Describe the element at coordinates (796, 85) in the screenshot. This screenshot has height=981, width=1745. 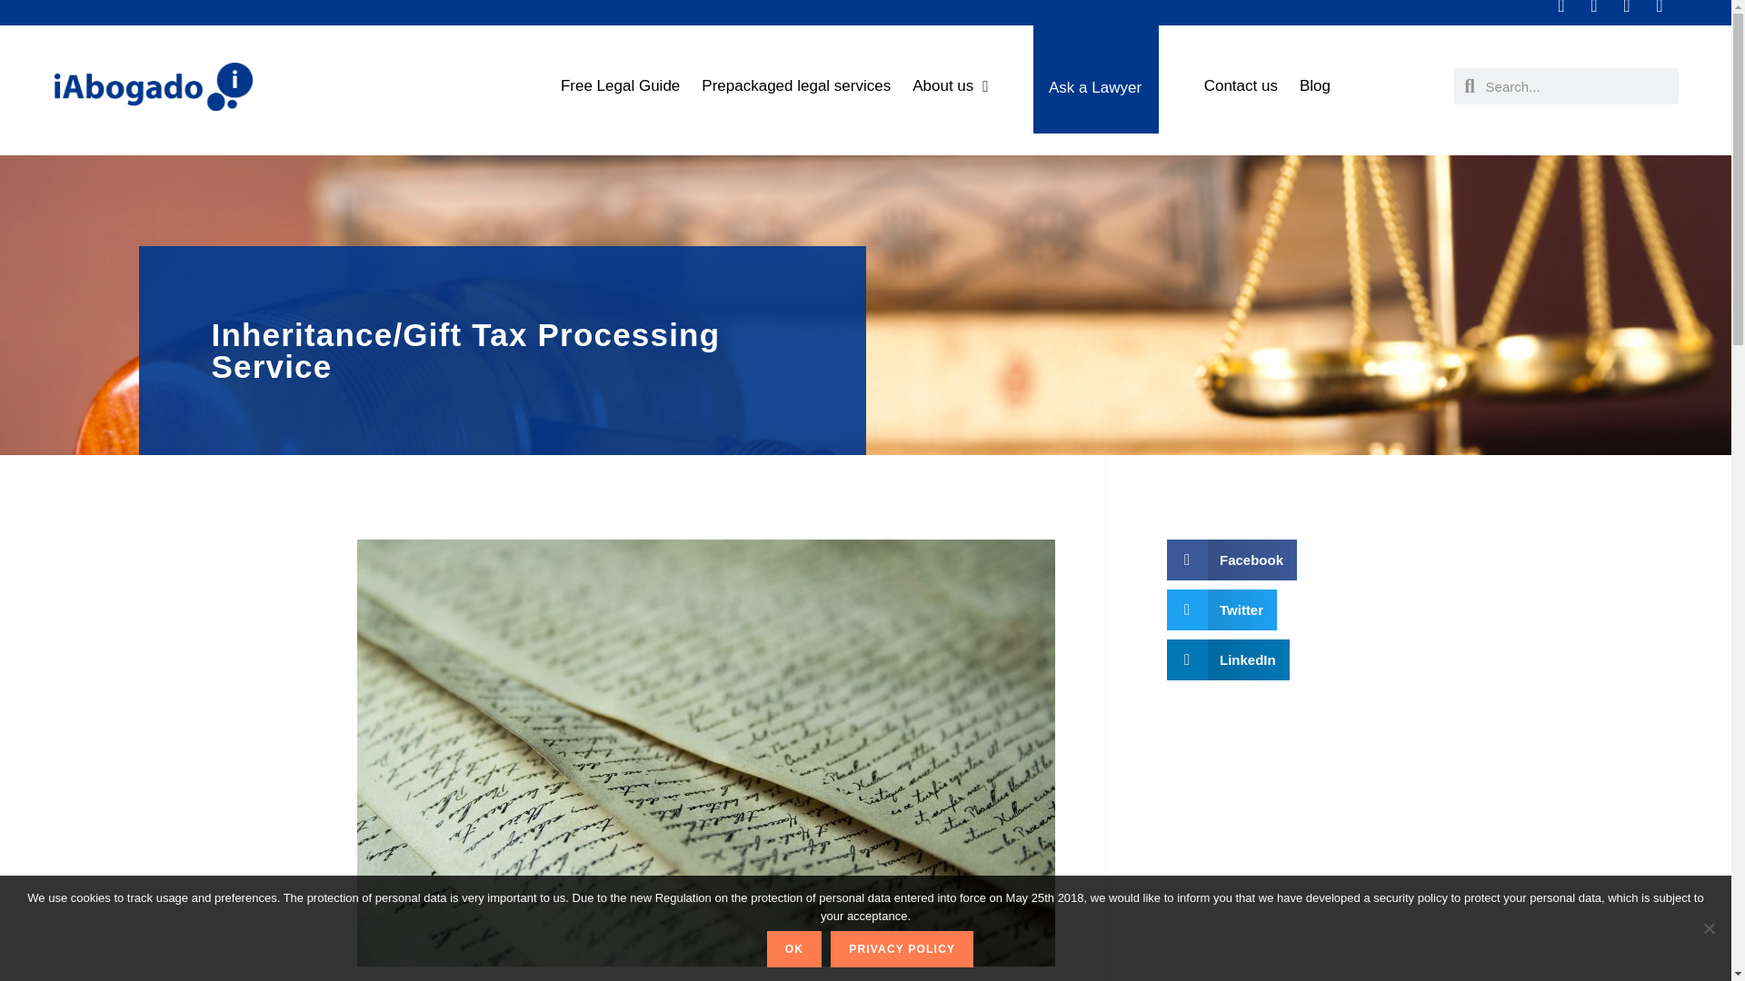
I see `Prepackaged legal services` at that location.